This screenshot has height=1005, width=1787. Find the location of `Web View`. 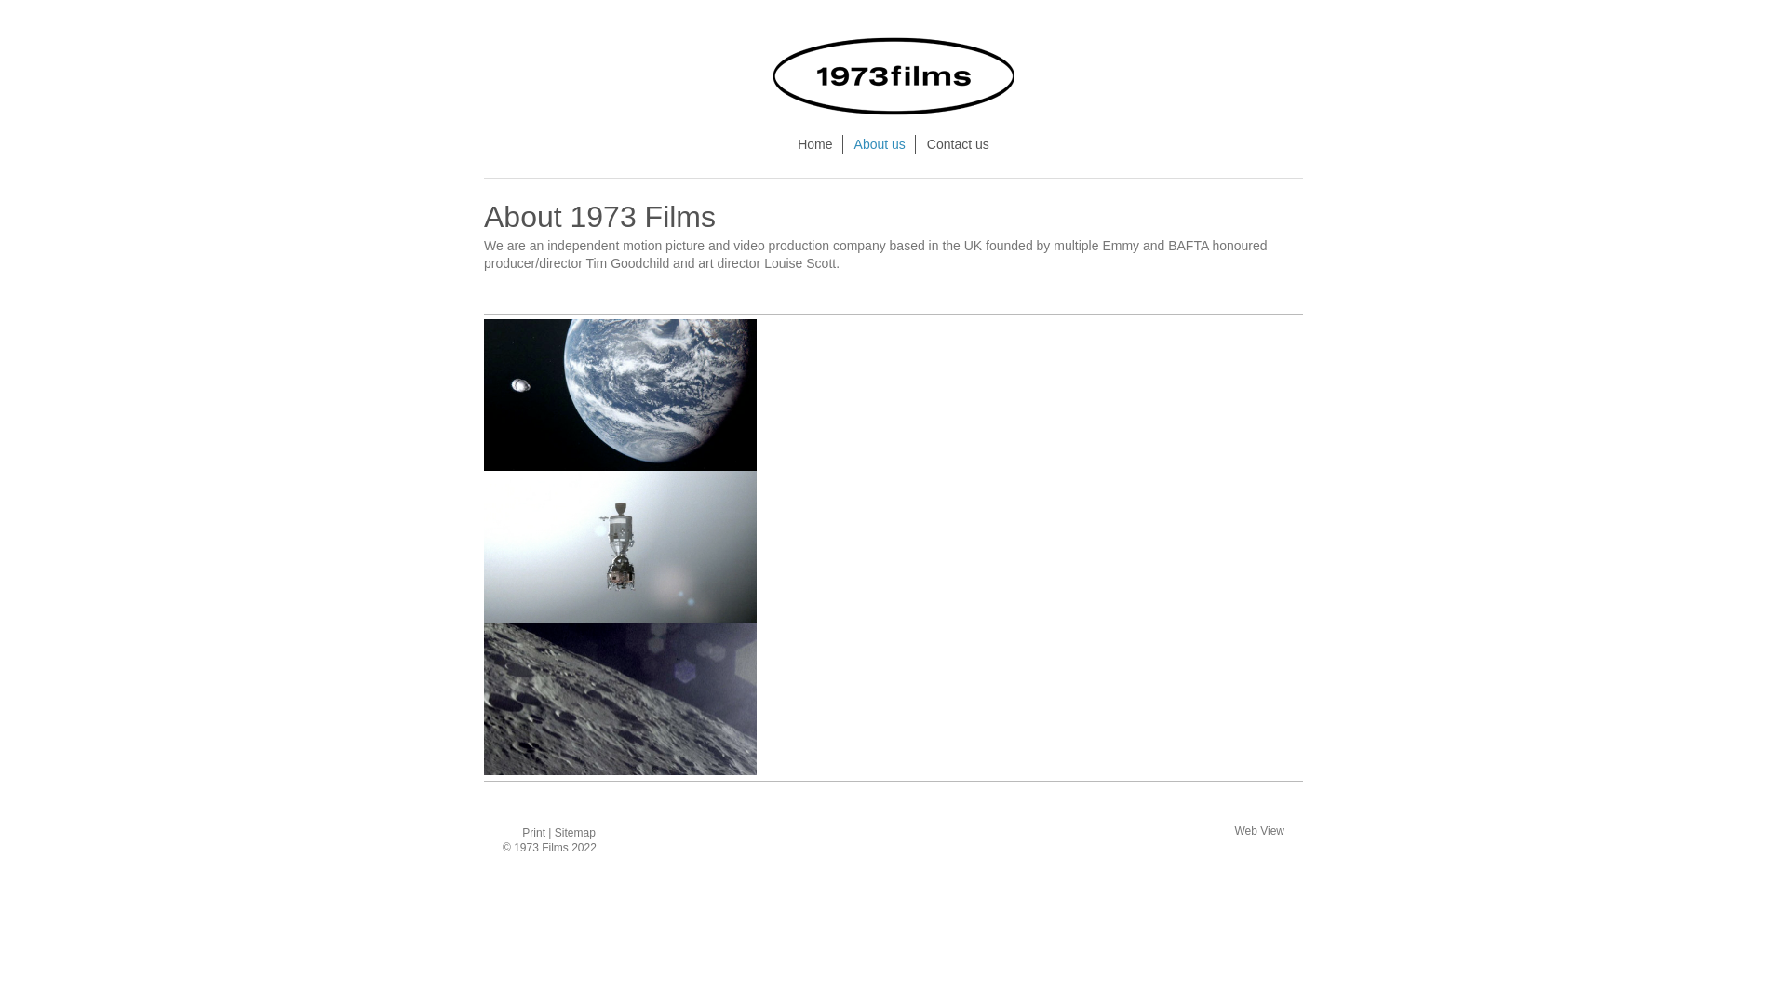

Web View is located at coordinates (1259, 831).